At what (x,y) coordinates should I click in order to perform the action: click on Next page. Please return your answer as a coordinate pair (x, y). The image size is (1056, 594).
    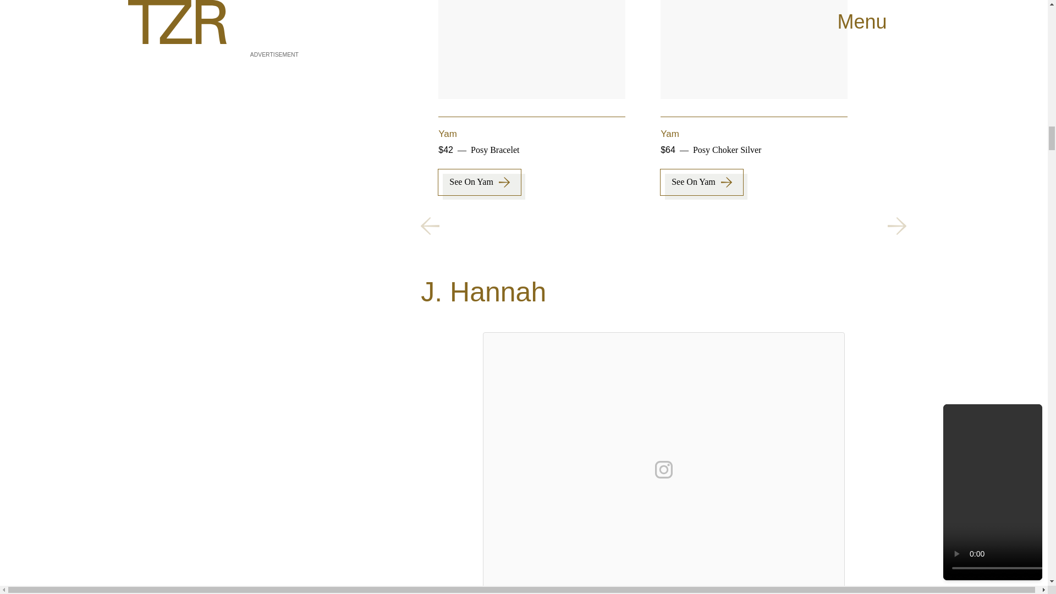
    Looking at the image, I should click on (897, 226).